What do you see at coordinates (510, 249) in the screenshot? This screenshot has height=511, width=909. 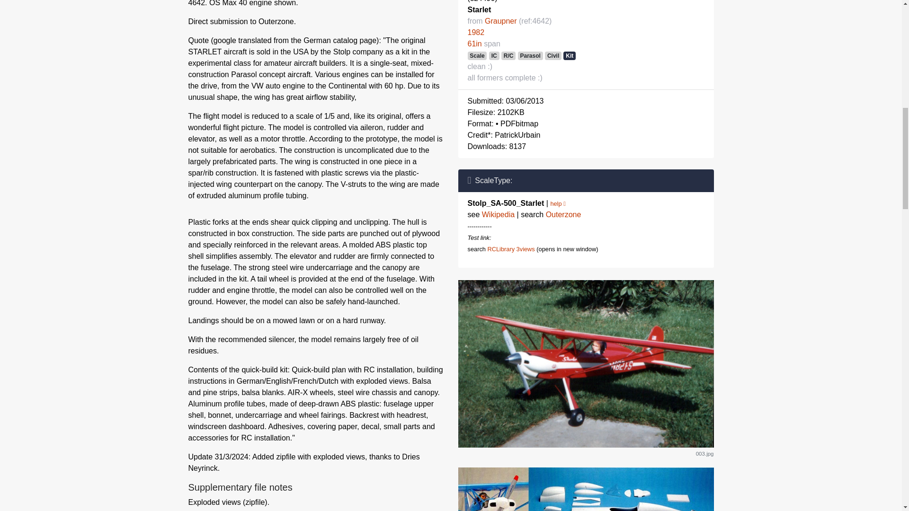 I see `RCLibrary 3views` at bounding box center [510, 249].